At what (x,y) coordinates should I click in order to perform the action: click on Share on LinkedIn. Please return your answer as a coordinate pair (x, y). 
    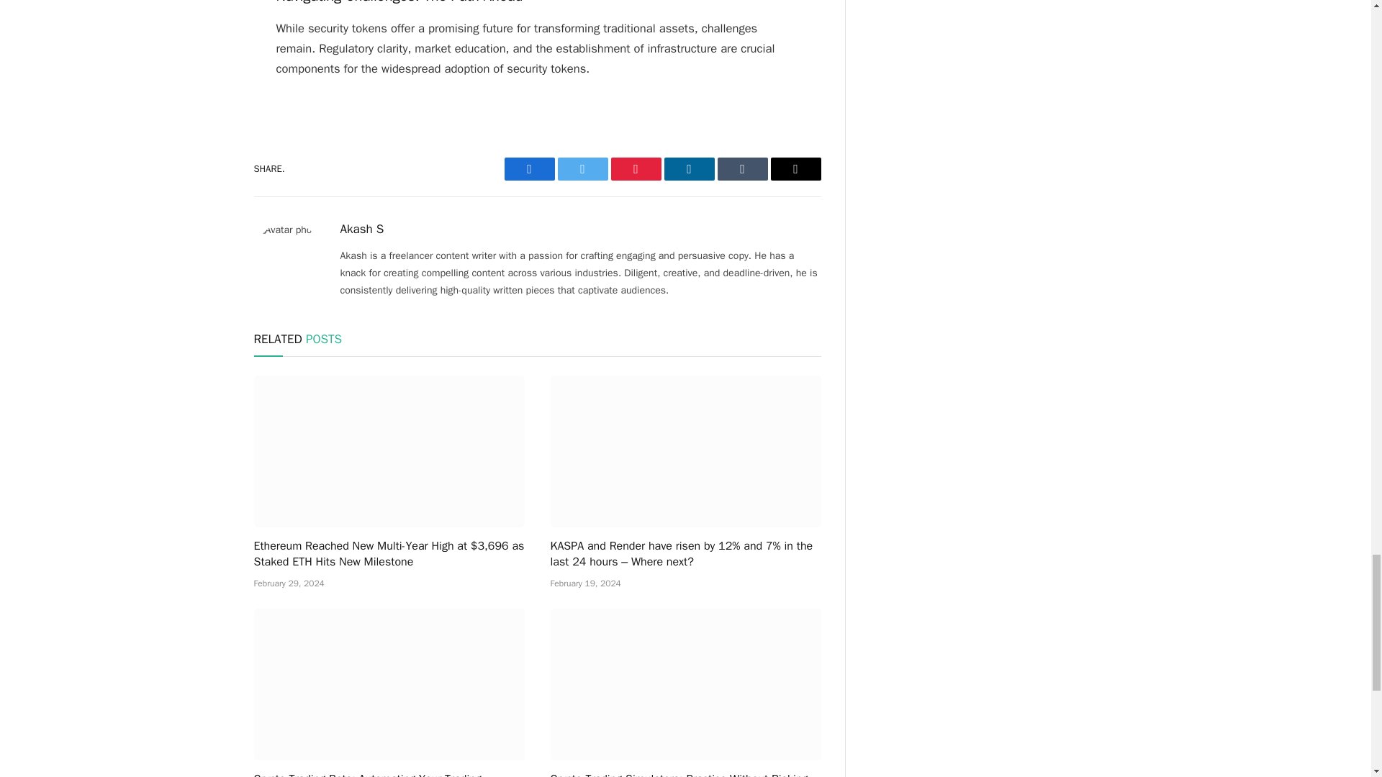
    Looking at the image, I should click on (688, 168).